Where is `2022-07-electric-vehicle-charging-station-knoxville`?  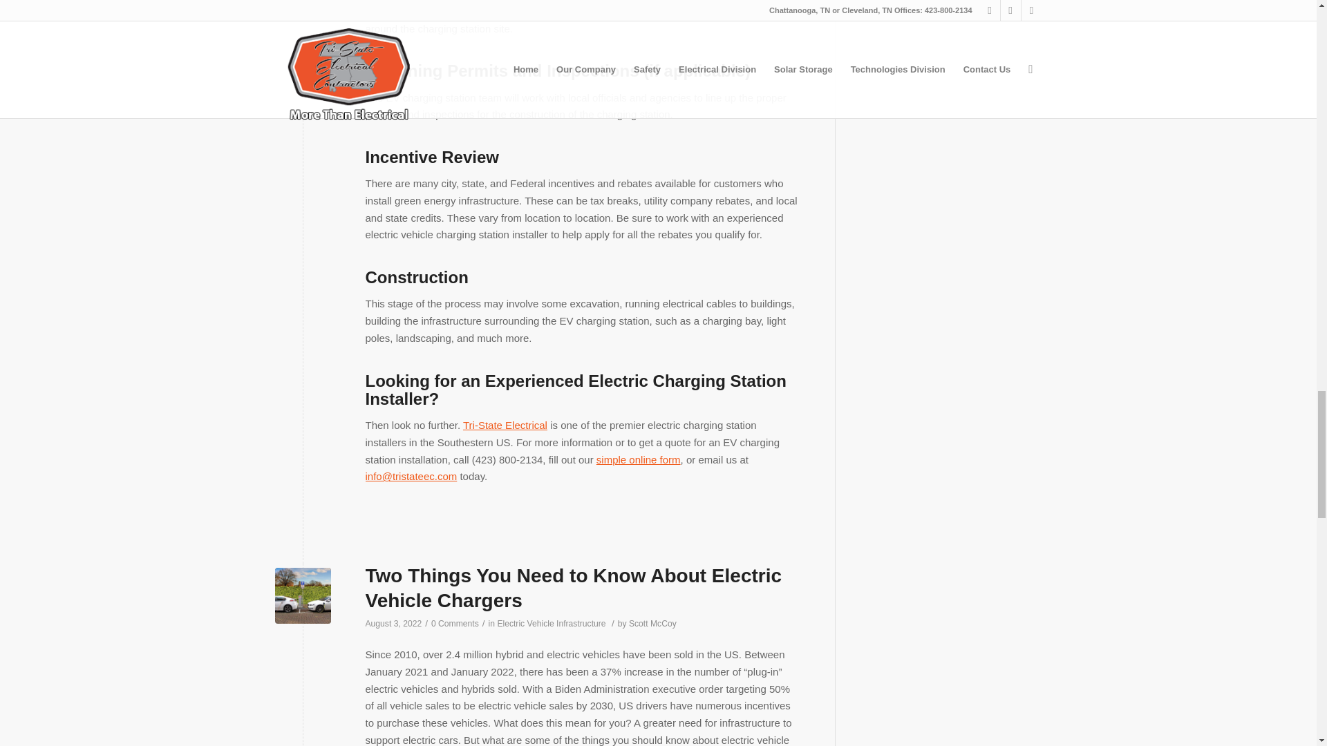
2022-07-electric-vehicle-charging-station-knoxville is located at coordinates (303, 595).